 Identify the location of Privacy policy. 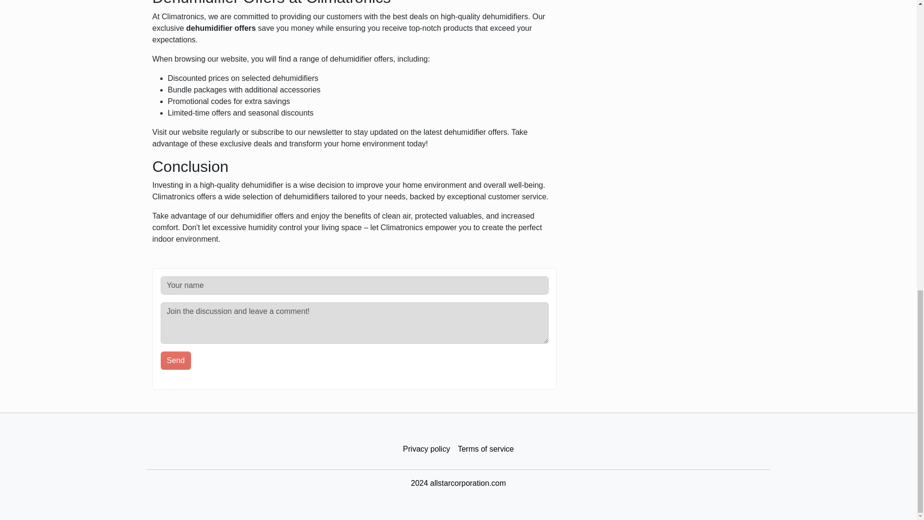
(426, 449).